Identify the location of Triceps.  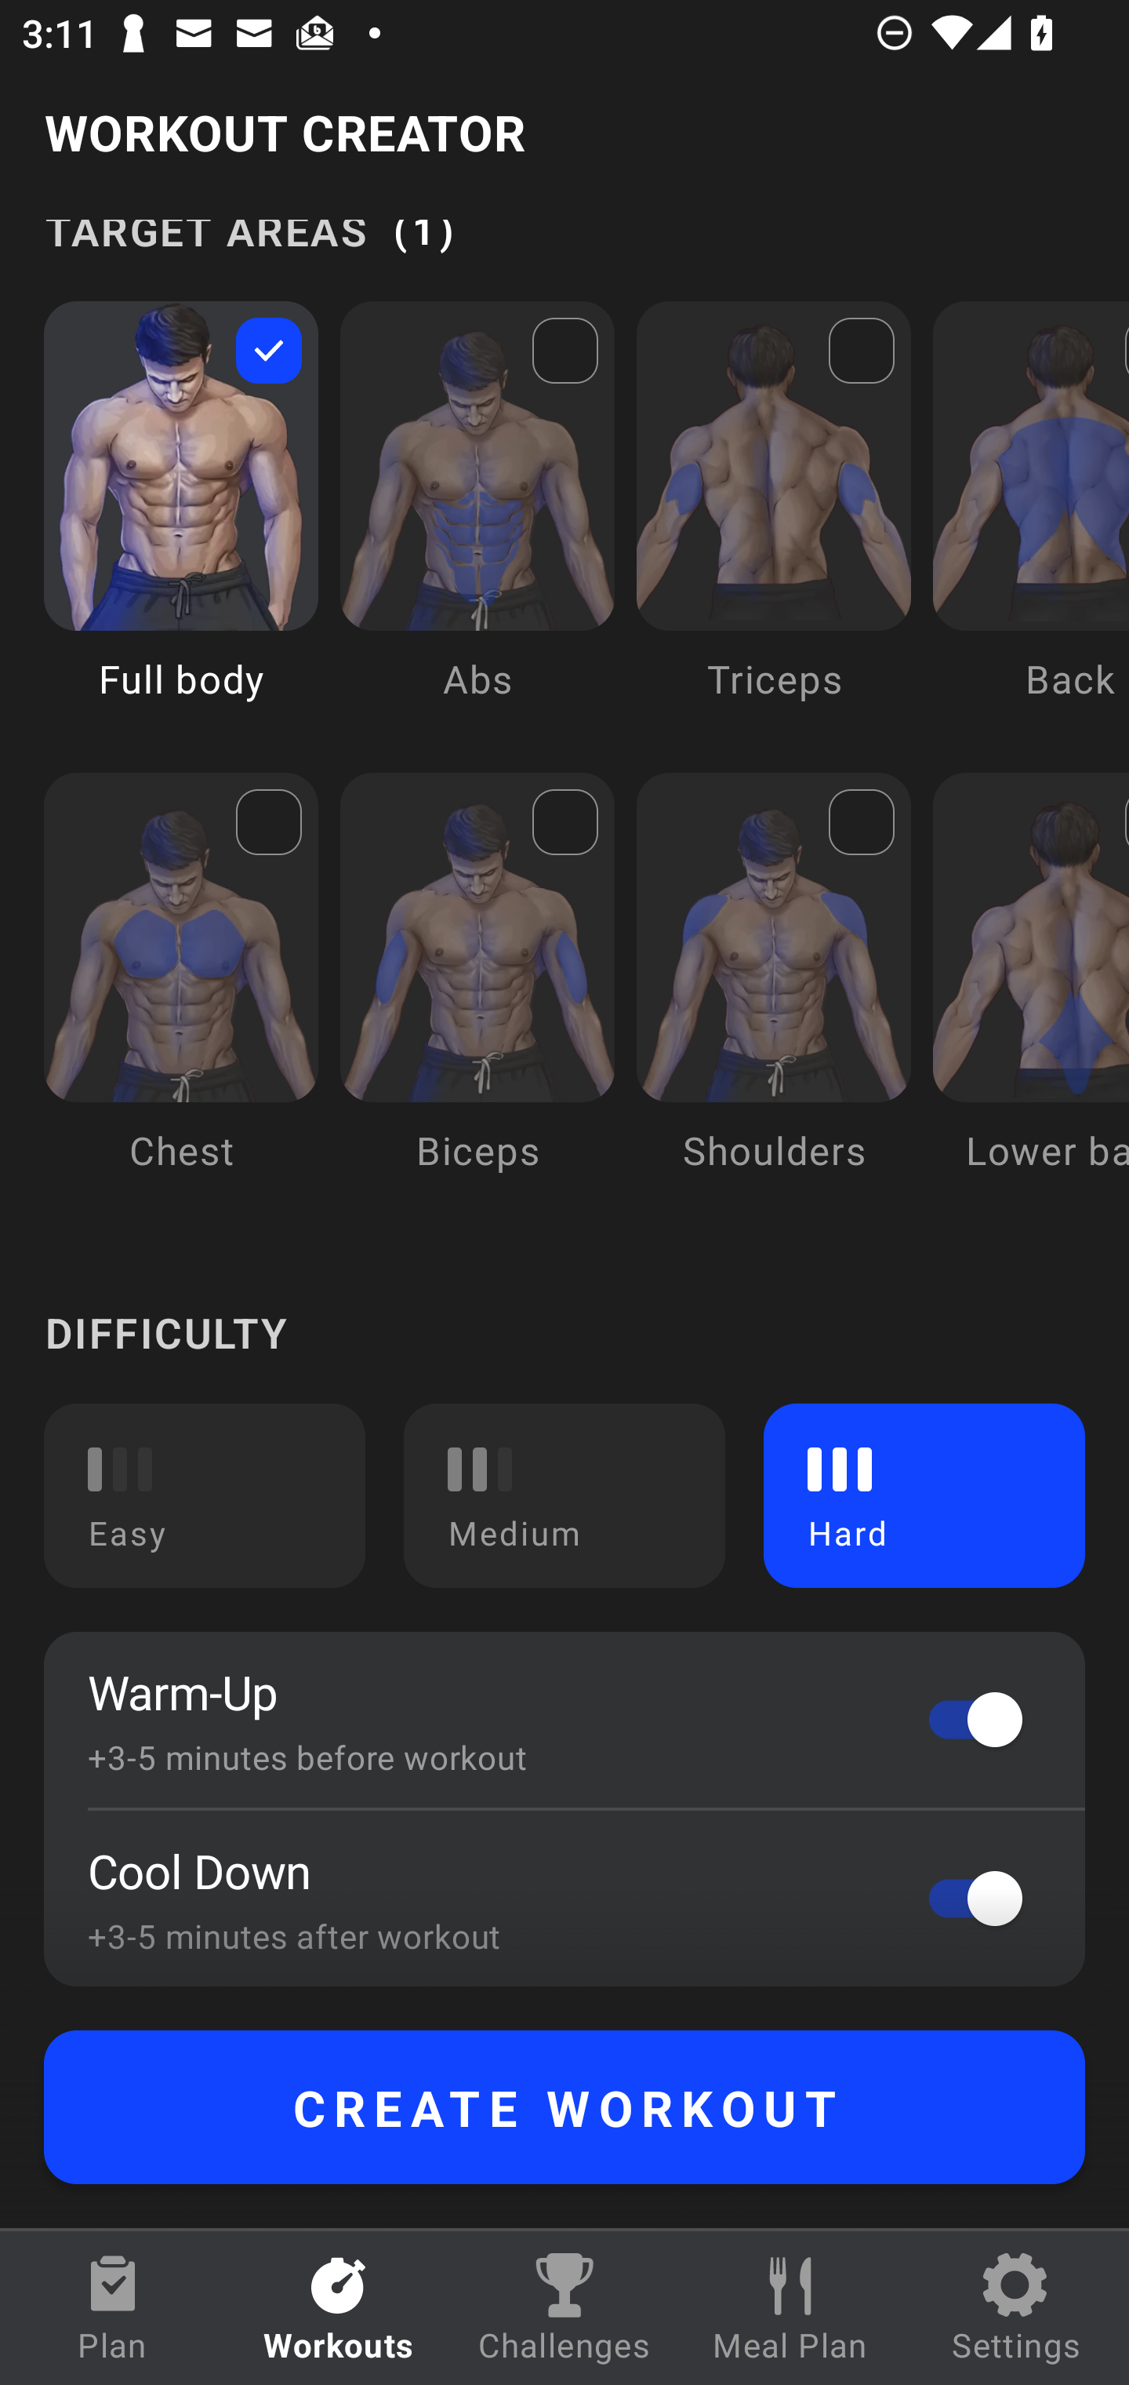
(774, 523).